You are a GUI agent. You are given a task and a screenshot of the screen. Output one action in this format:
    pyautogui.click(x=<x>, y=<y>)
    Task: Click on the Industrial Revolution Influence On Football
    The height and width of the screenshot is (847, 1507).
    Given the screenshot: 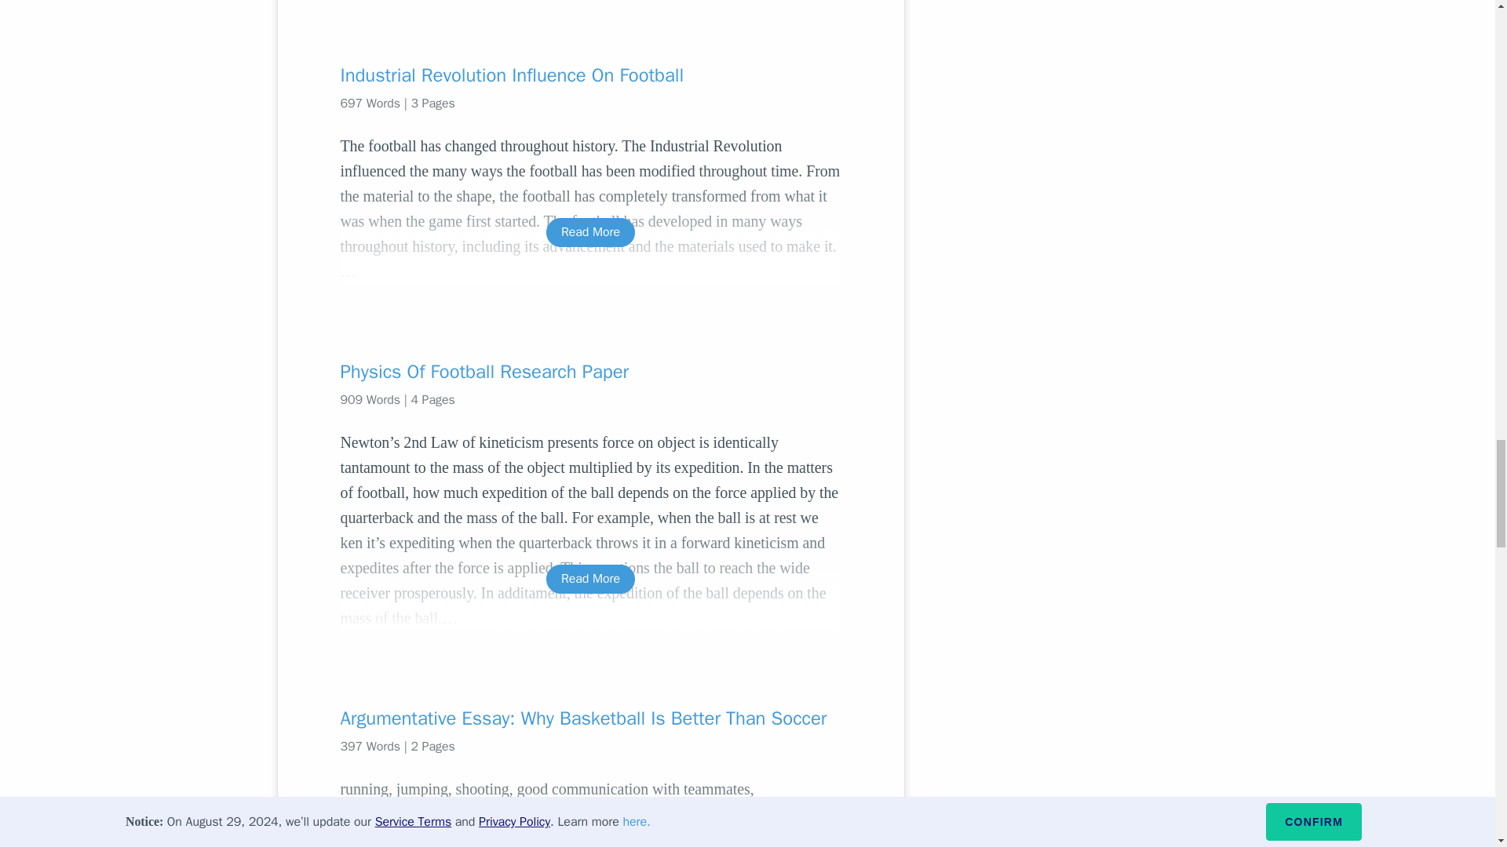 What is the action you would take?
    pyautogui.click(x=590, y=75)
    